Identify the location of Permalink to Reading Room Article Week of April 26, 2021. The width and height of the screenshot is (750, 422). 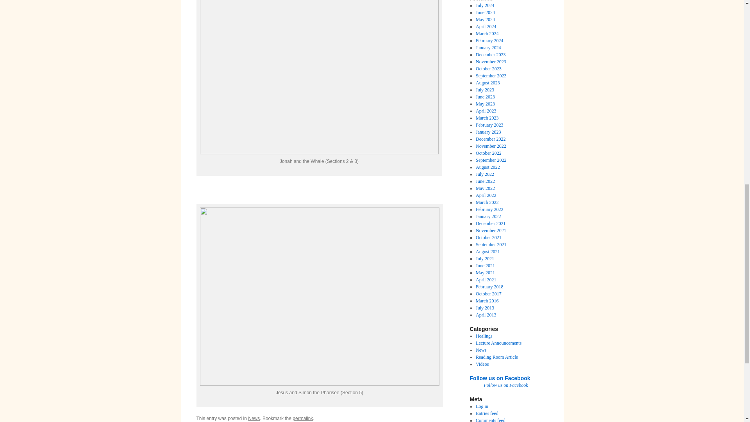
(302, 418).